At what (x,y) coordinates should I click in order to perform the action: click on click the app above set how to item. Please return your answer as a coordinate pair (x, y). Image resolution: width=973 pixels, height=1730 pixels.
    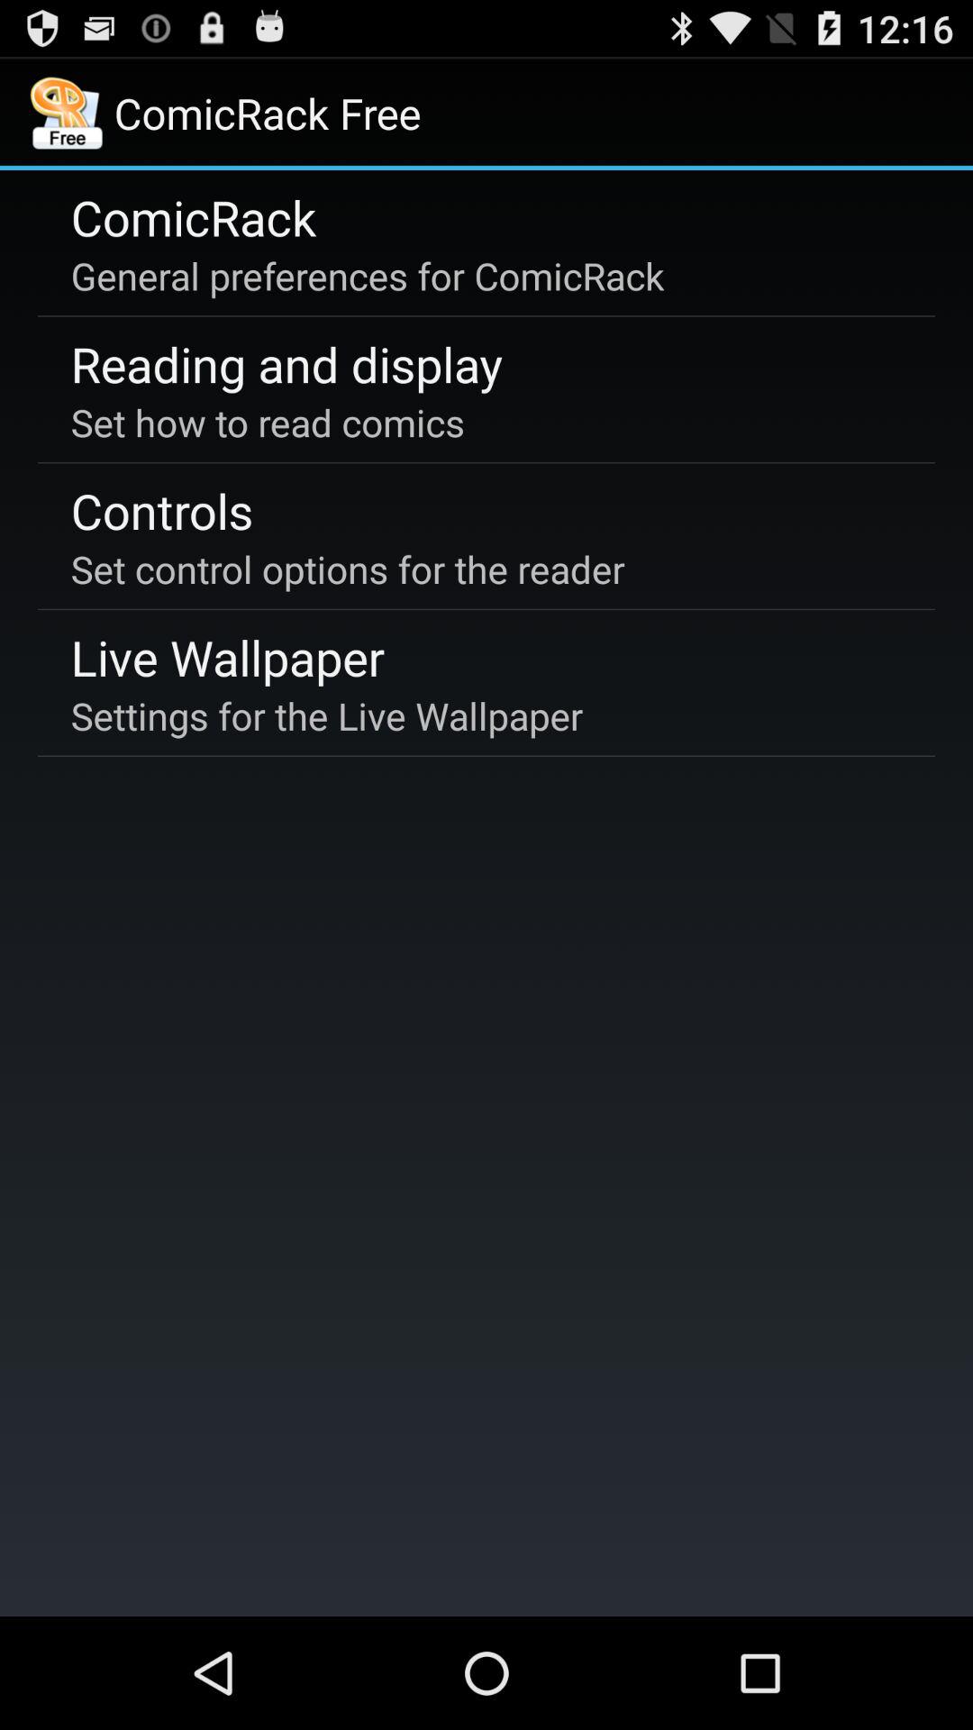
    Looking at the image, I should click on (286, 364).